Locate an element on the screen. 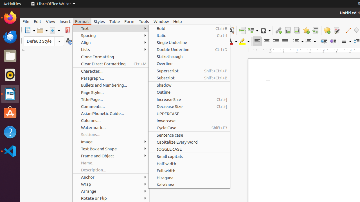 The width and height of the screenshot is (360, 202). View is located at coordinates (51, 21).